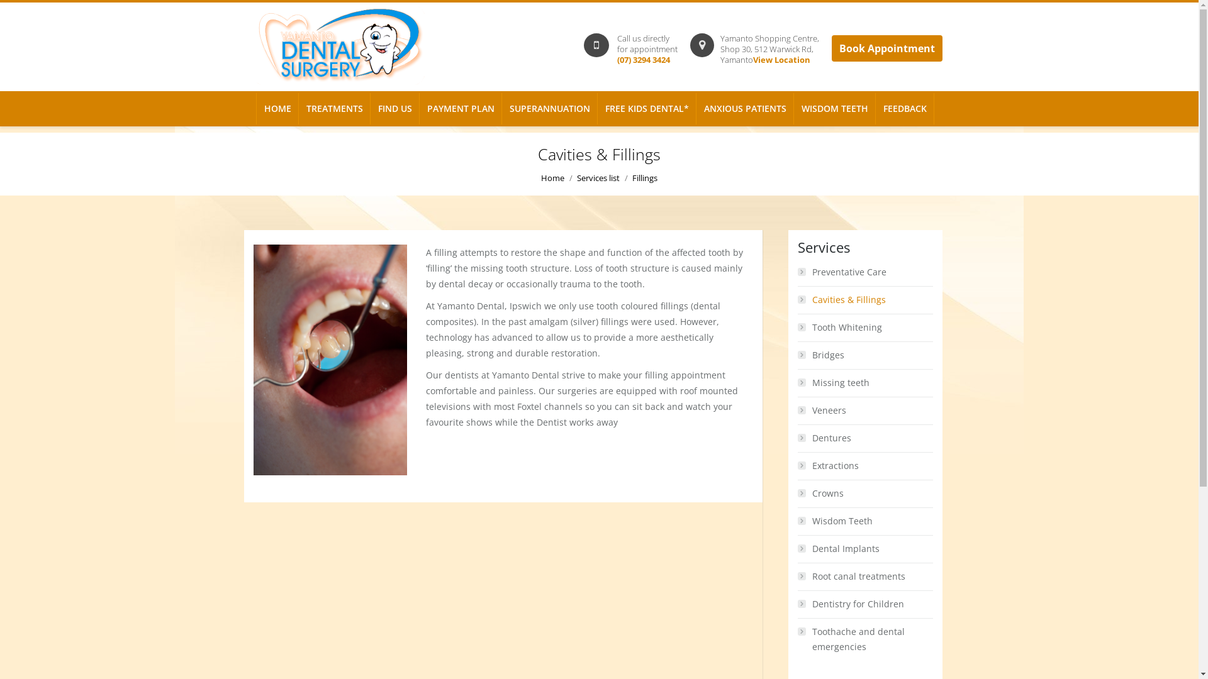 This screenshot has height=679, width=1208. Describe the element at coordinates (865, 327) in the screenshot. I see `Tooth Whitening` at that location.